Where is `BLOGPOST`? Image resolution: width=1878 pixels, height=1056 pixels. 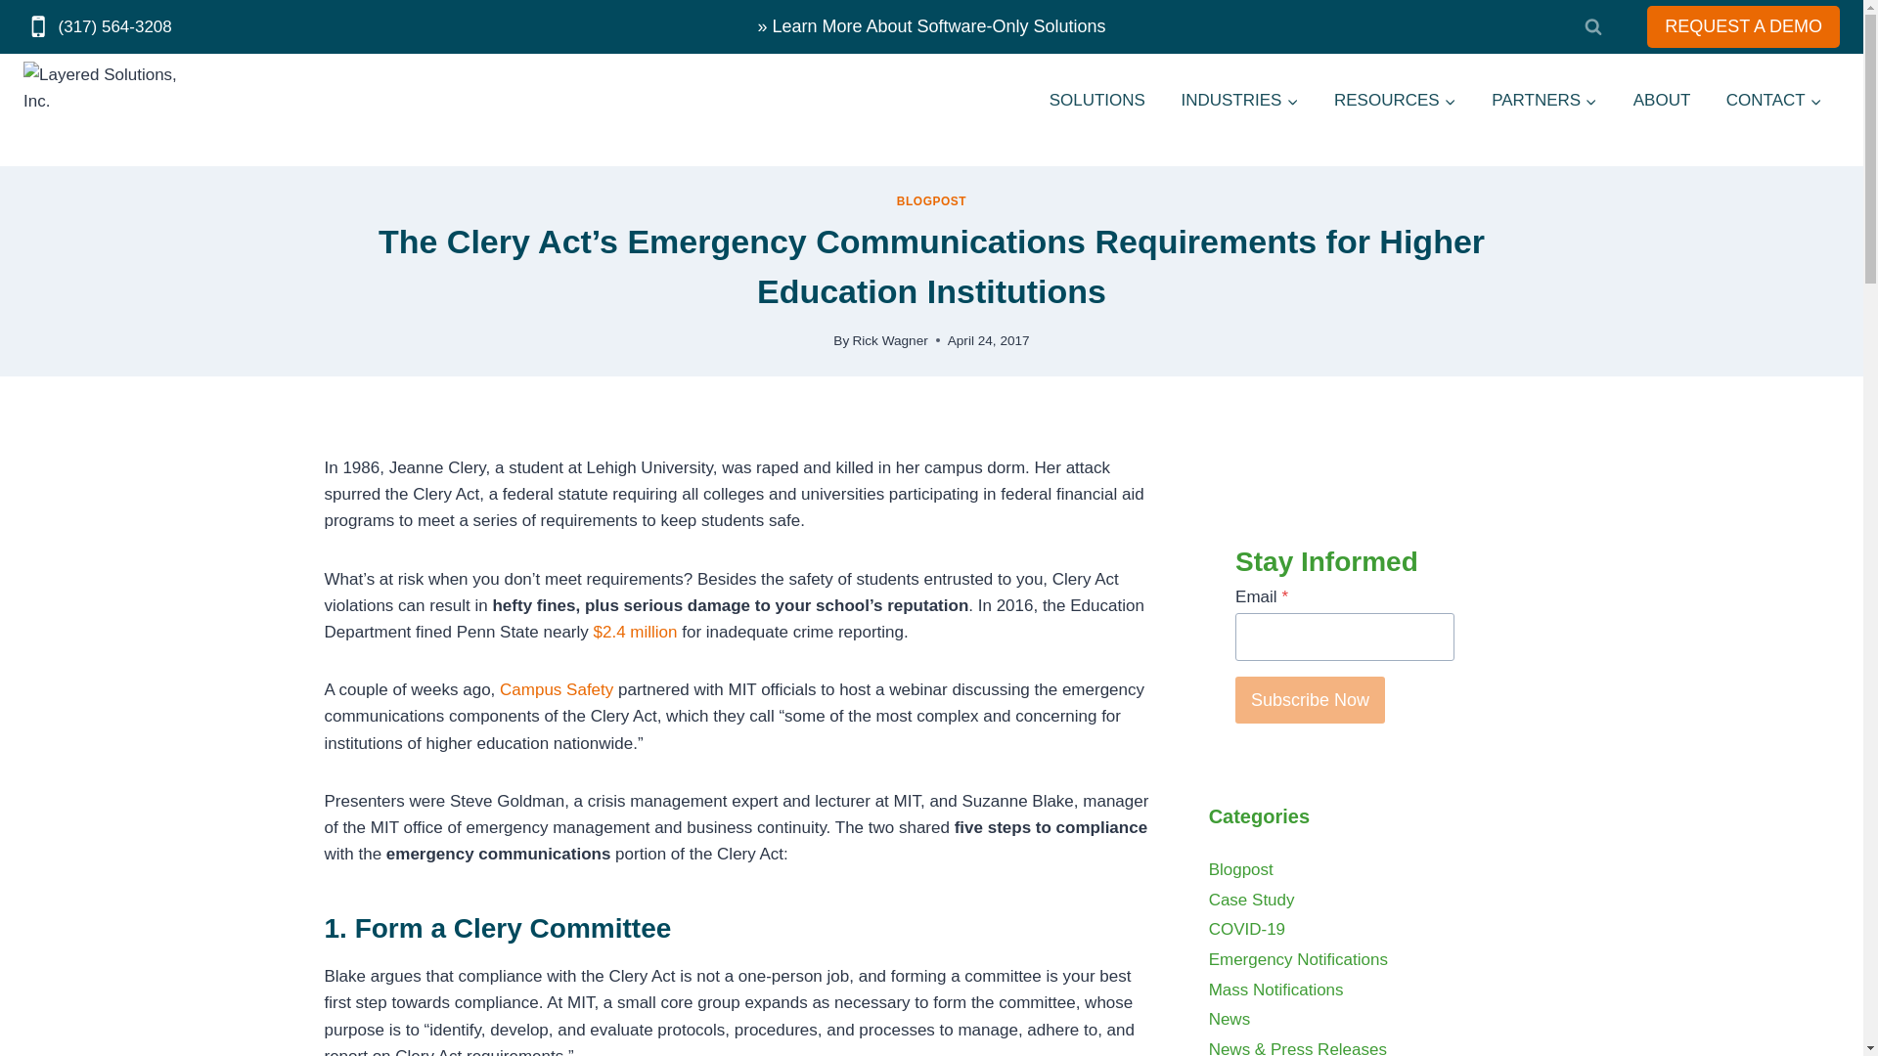 BLOGPOST is located at coordinates (931, 200).